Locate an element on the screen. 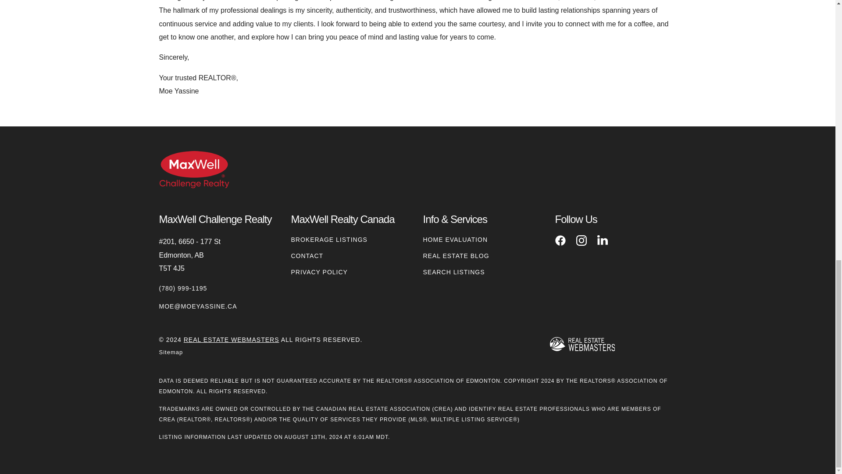 This screenshot has height=474, width=842. LINKEDIN FOR is located at coordinates (603, 241).